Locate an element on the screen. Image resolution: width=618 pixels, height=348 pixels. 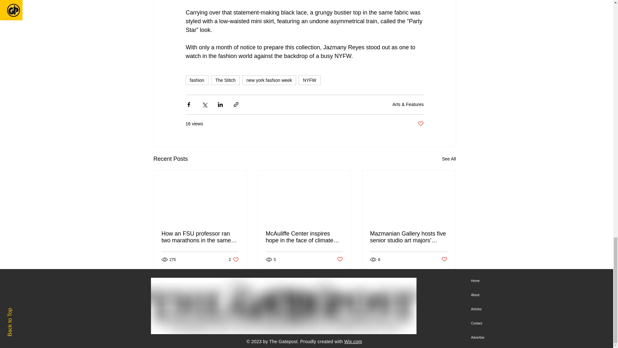
Post not marked as liked is located at coordinates (421, 124).